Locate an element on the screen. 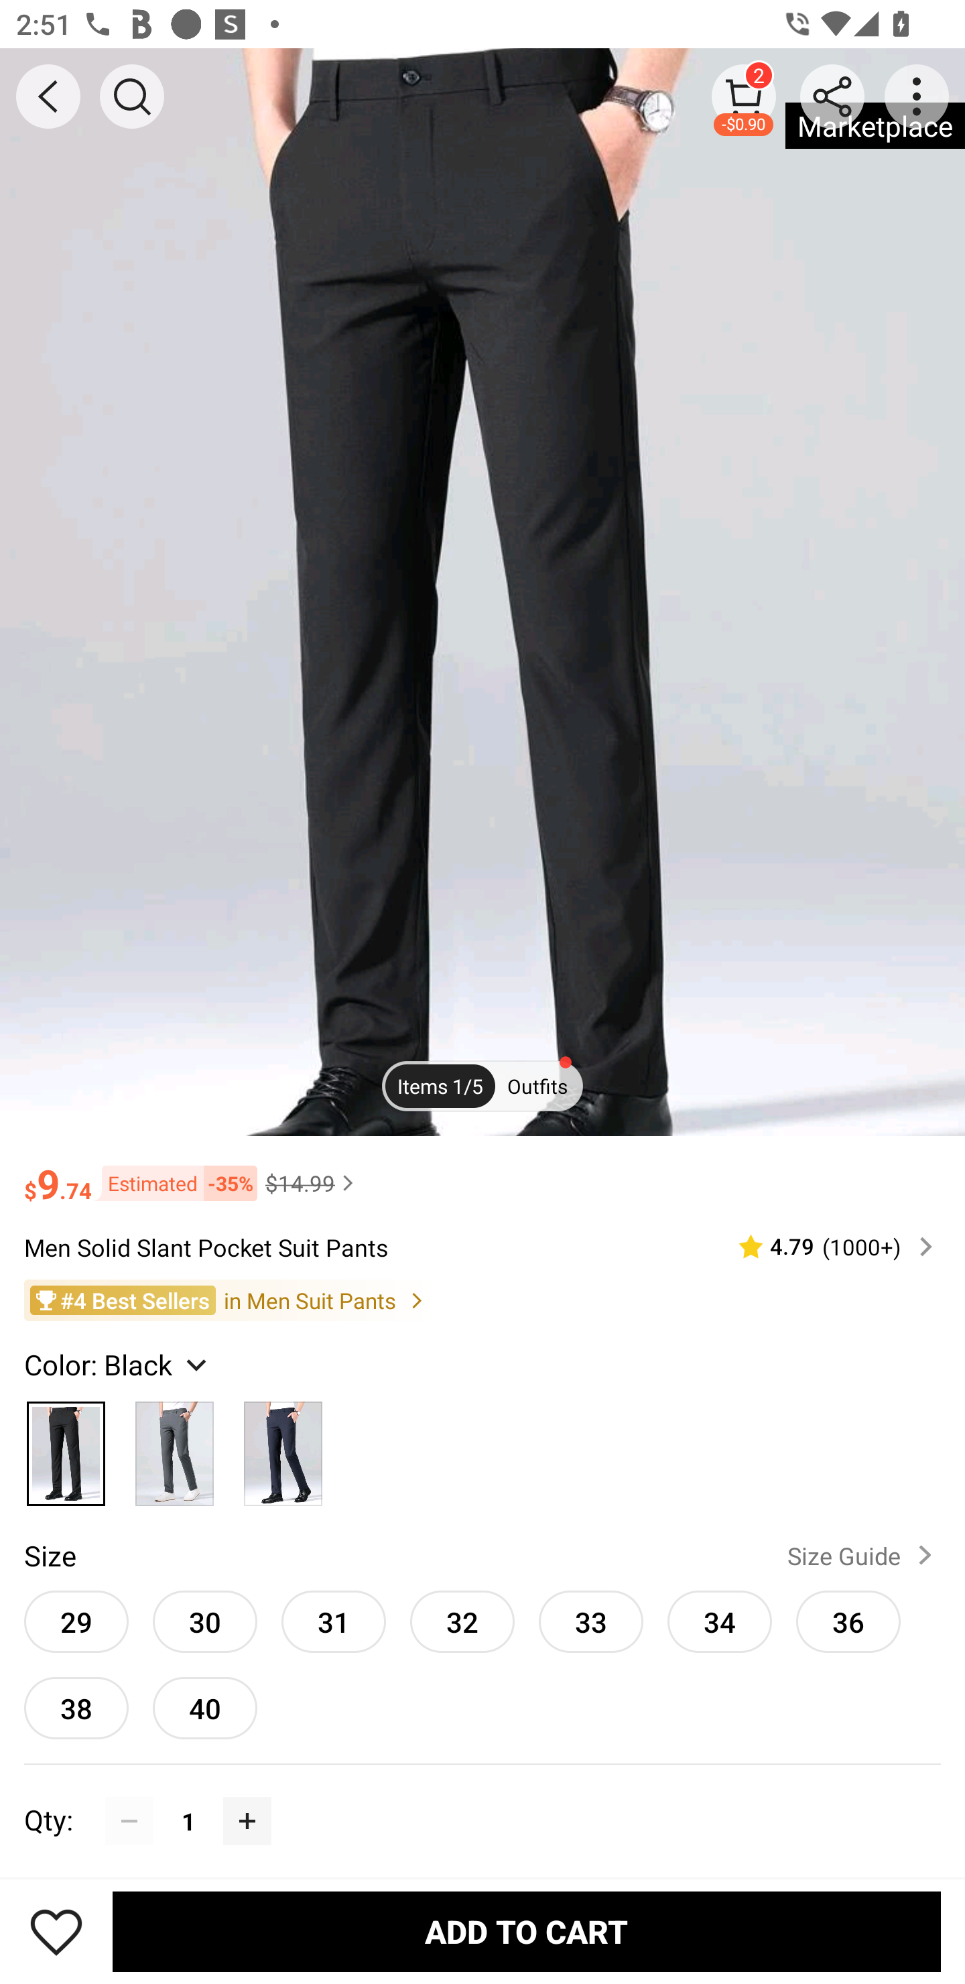 This screenshot has width=965, height=1984. Grey is located at coordinates (175, 1447).